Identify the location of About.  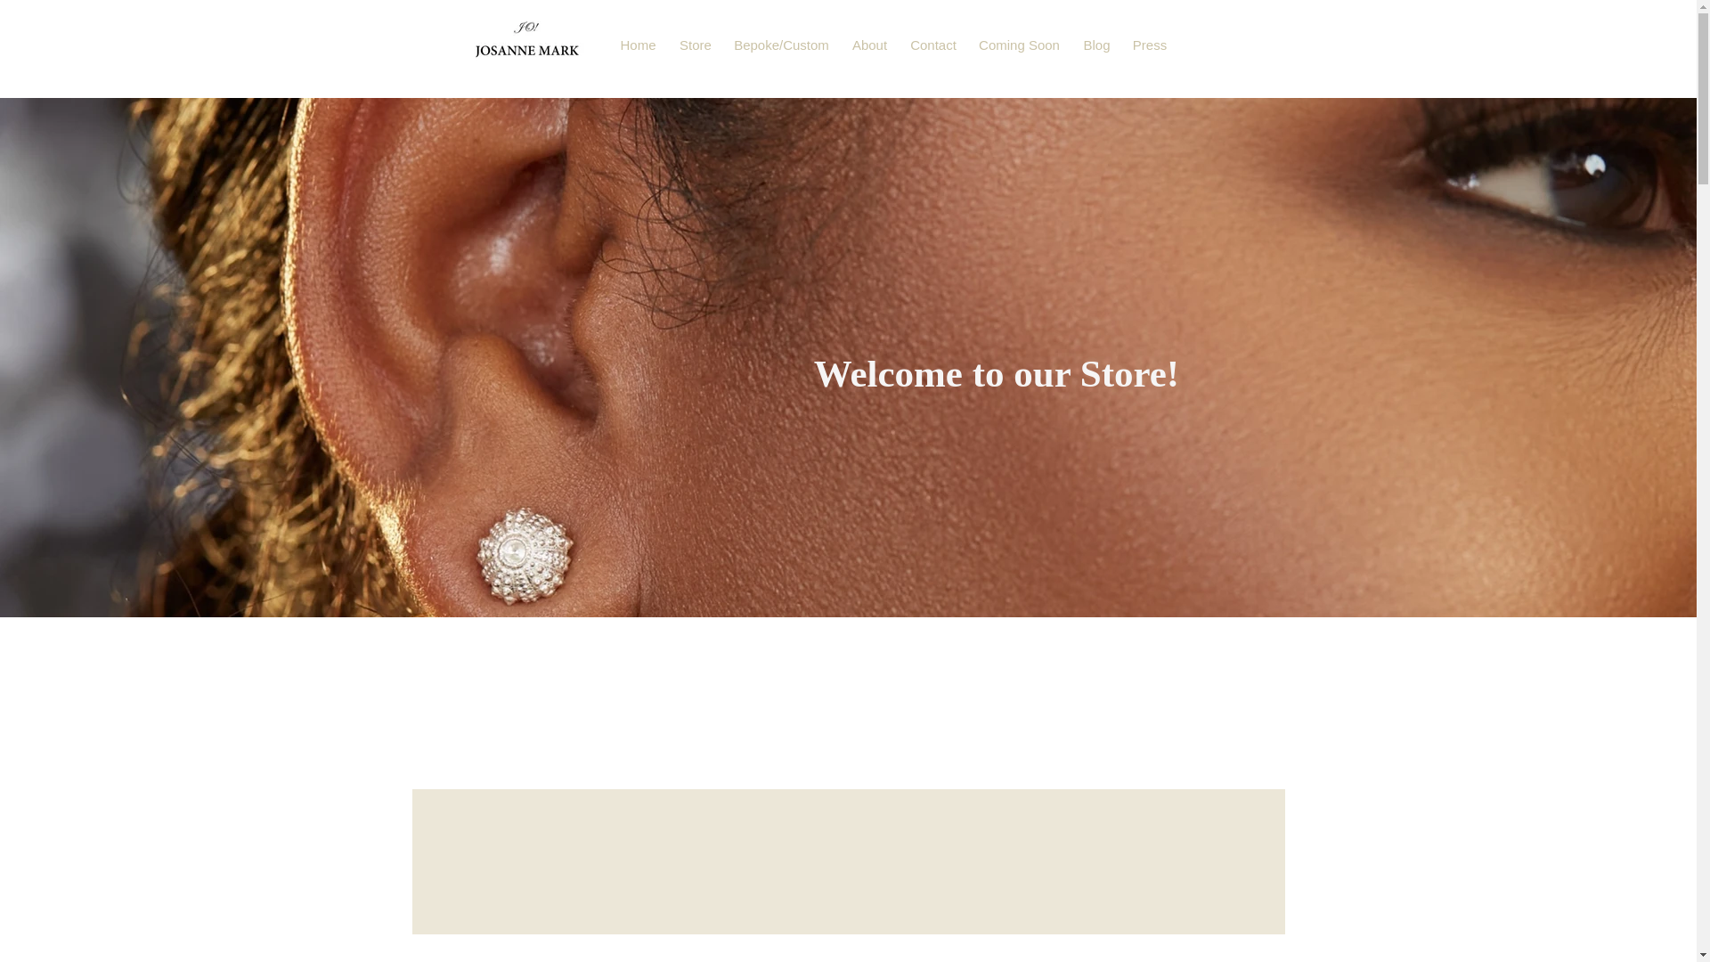
(870, 45).